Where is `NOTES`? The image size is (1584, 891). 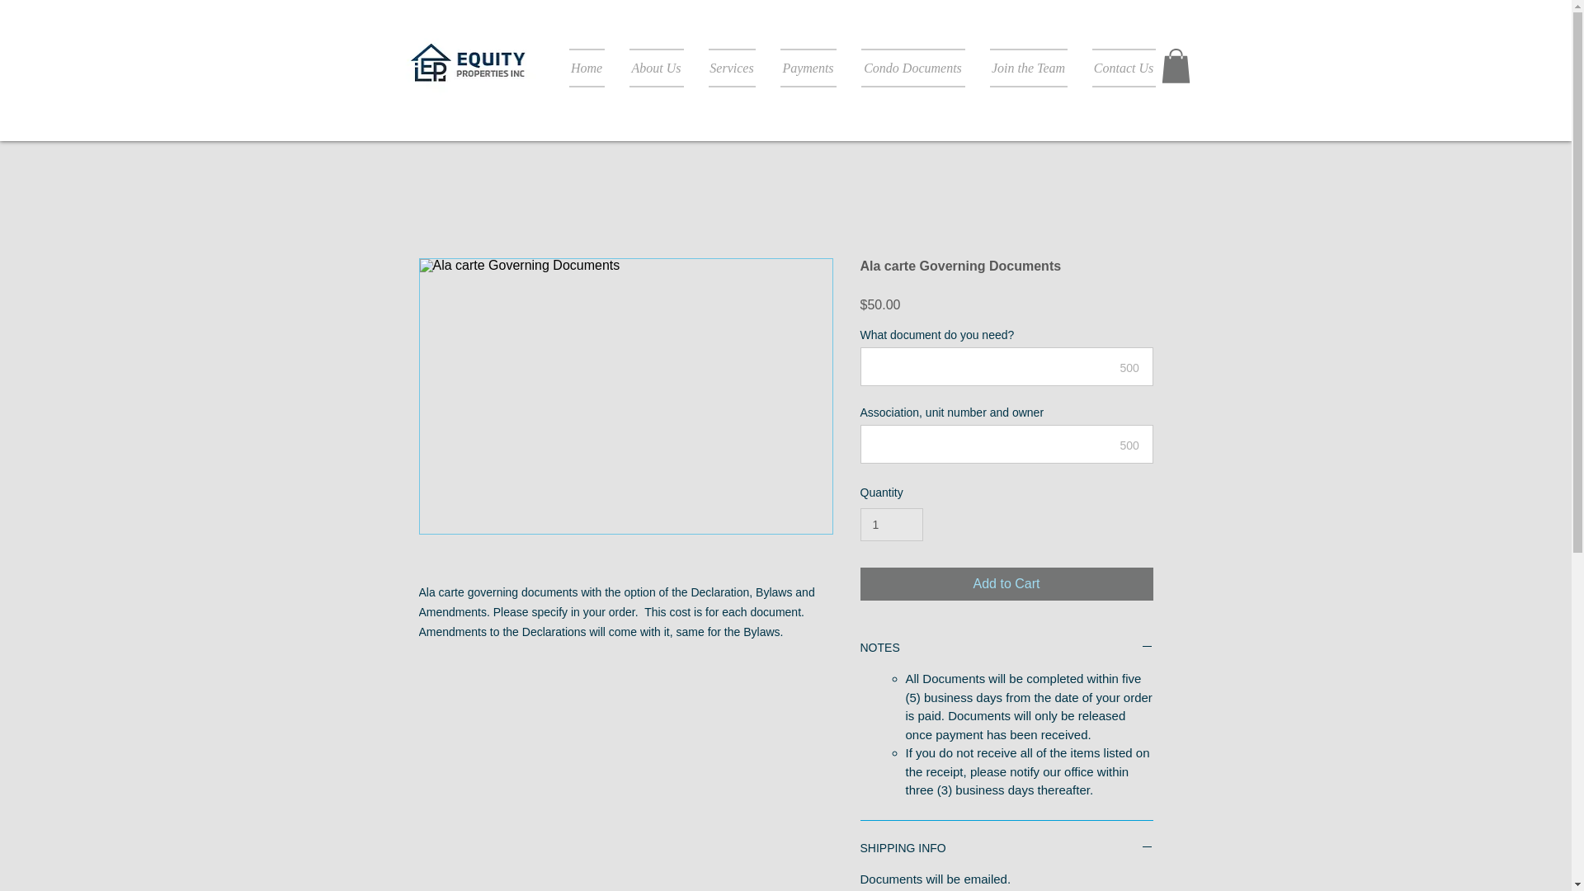 NOTES is located at coordinates (1006, 648).